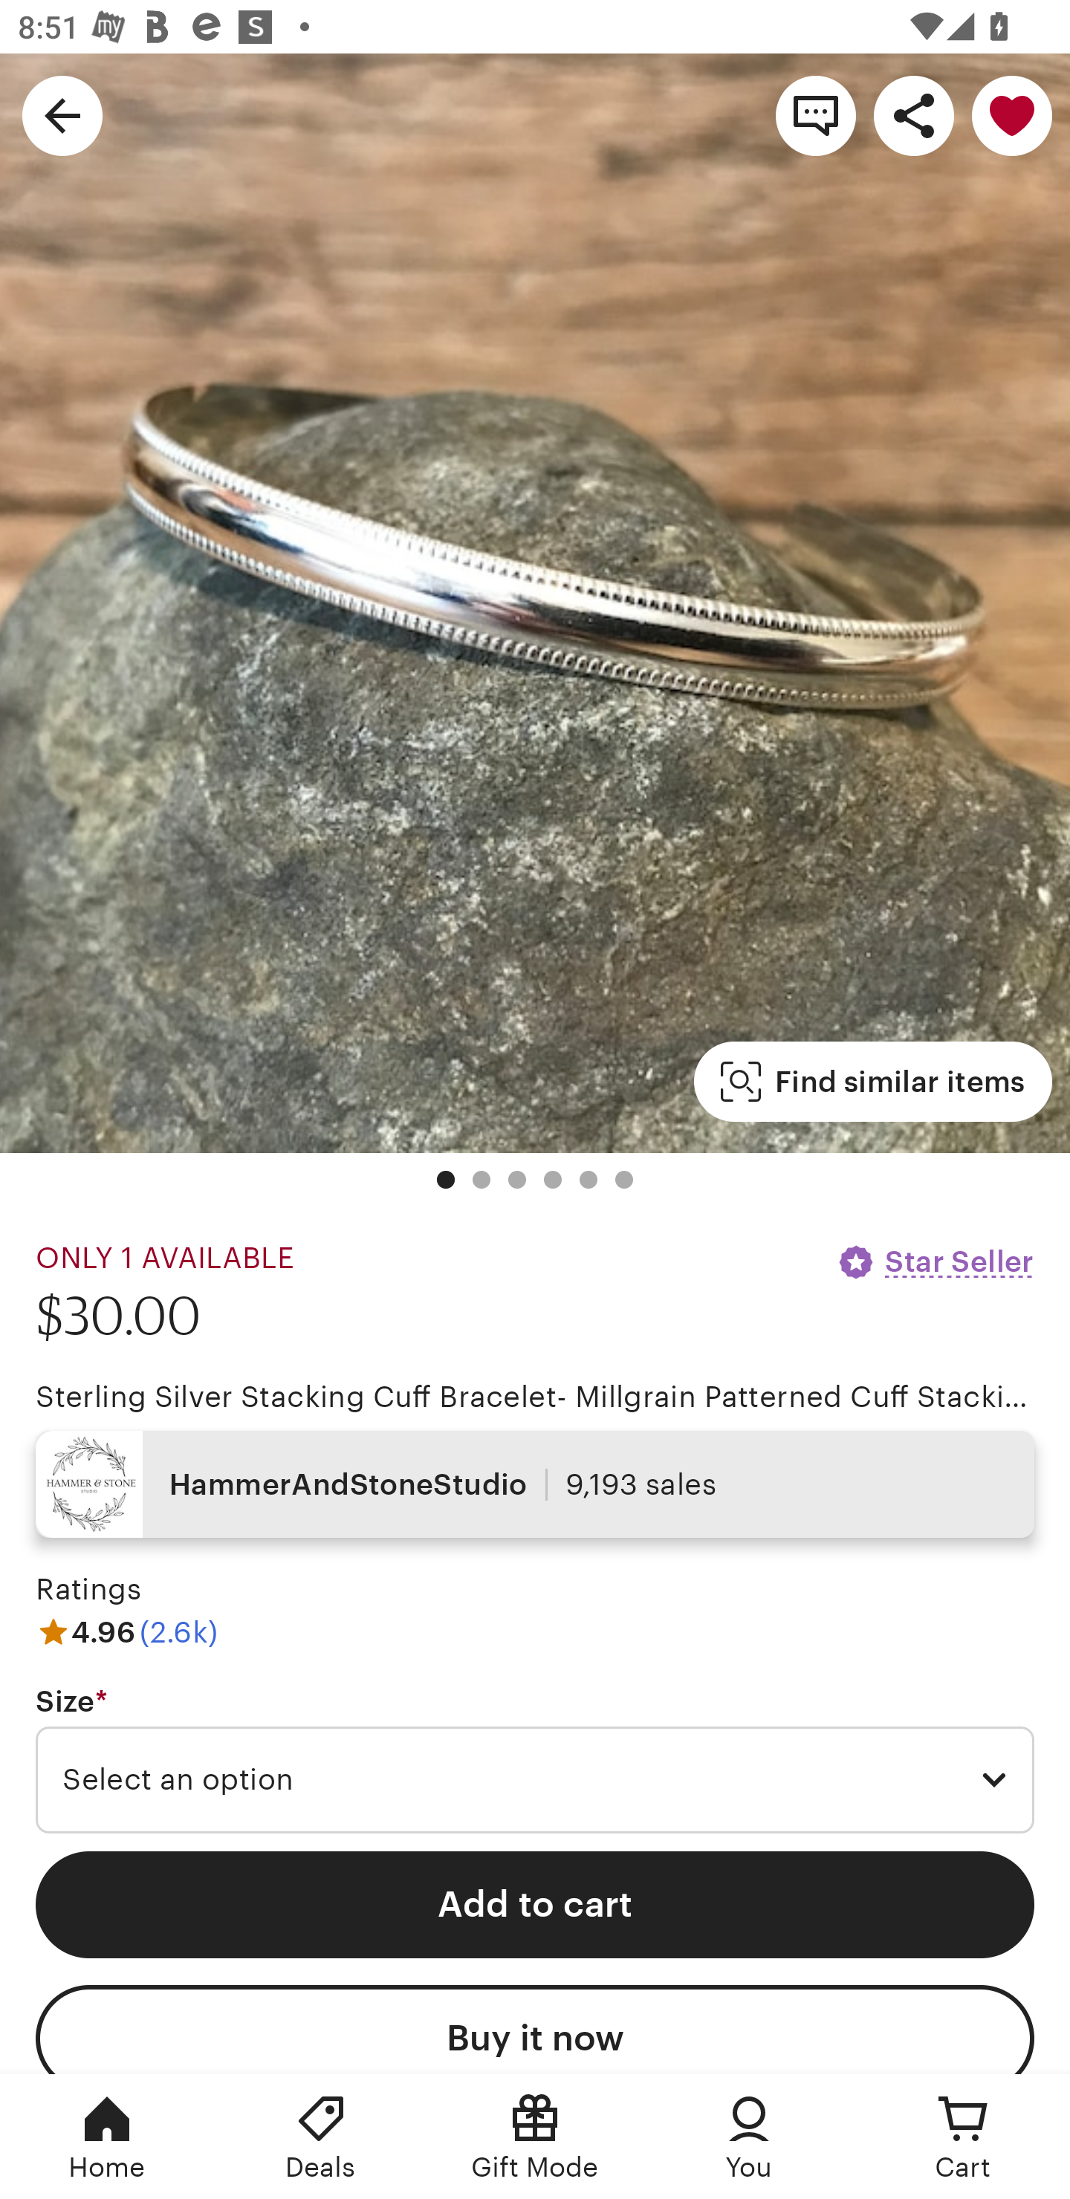 The image size is (1070, 2199). Describe the element at coordinates (62, 114) in the screenshot. I see `Navigate up` at that location.